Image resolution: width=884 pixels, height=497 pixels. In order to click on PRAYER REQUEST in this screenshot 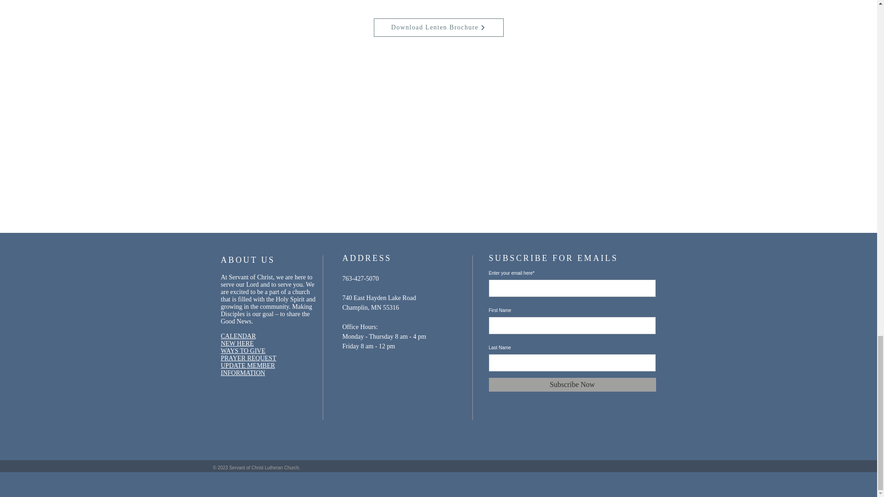, I will do `click(249, 358)`.